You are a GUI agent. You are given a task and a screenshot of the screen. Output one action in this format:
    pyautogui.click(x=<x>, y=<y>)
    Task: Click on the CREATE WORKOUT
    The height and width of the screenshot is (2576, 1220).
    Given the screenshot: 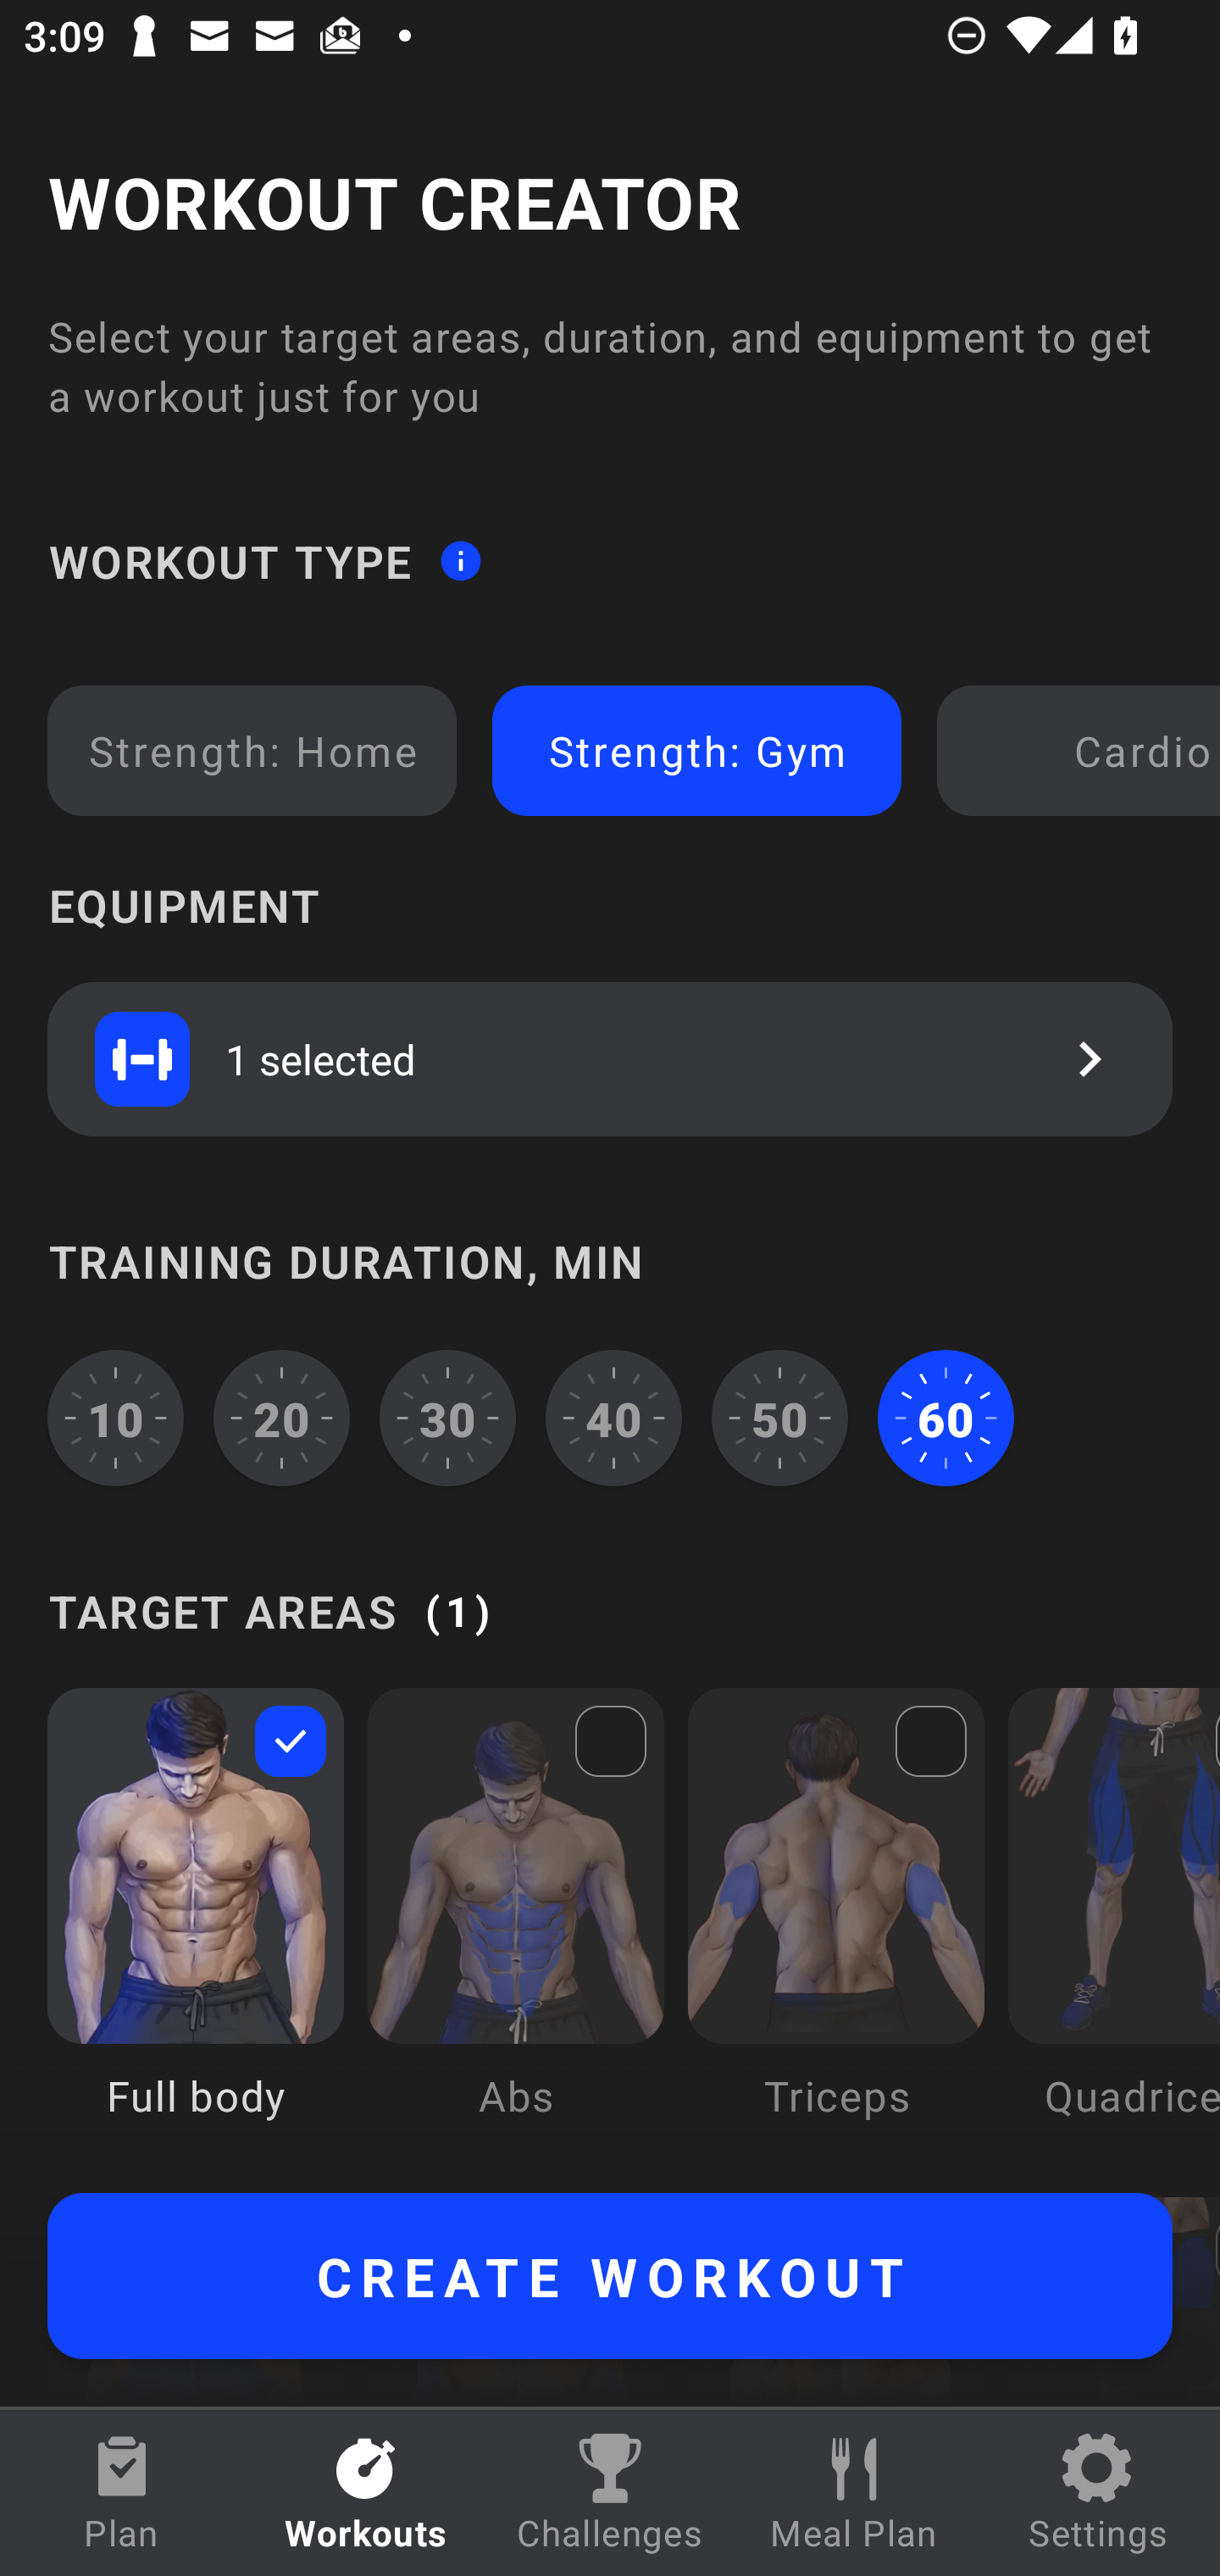 What is the action you would take?
    pyautogui.click(x=610, y=2276)
    